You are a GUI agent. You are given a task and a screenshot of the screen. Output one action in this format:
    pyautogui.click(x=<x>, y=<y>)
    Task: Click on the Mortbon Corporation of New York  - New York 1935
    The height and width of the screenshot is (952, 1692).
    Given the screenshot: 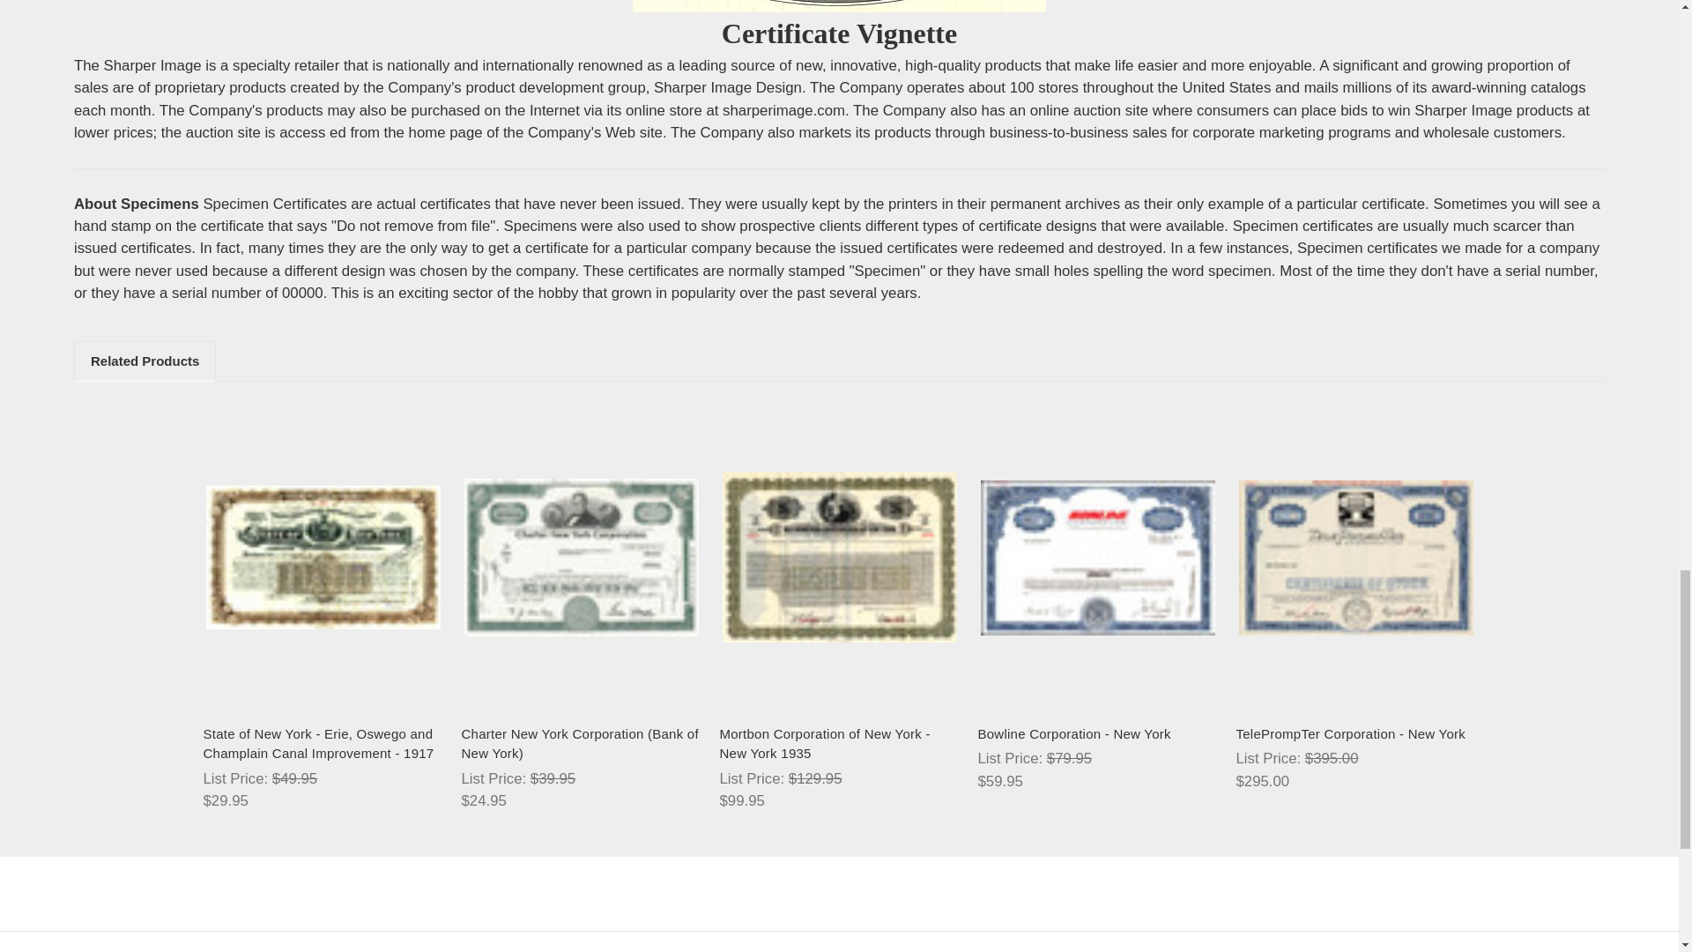 What is the action you would take?
    pyautogui.click(x=839, y=557)
    